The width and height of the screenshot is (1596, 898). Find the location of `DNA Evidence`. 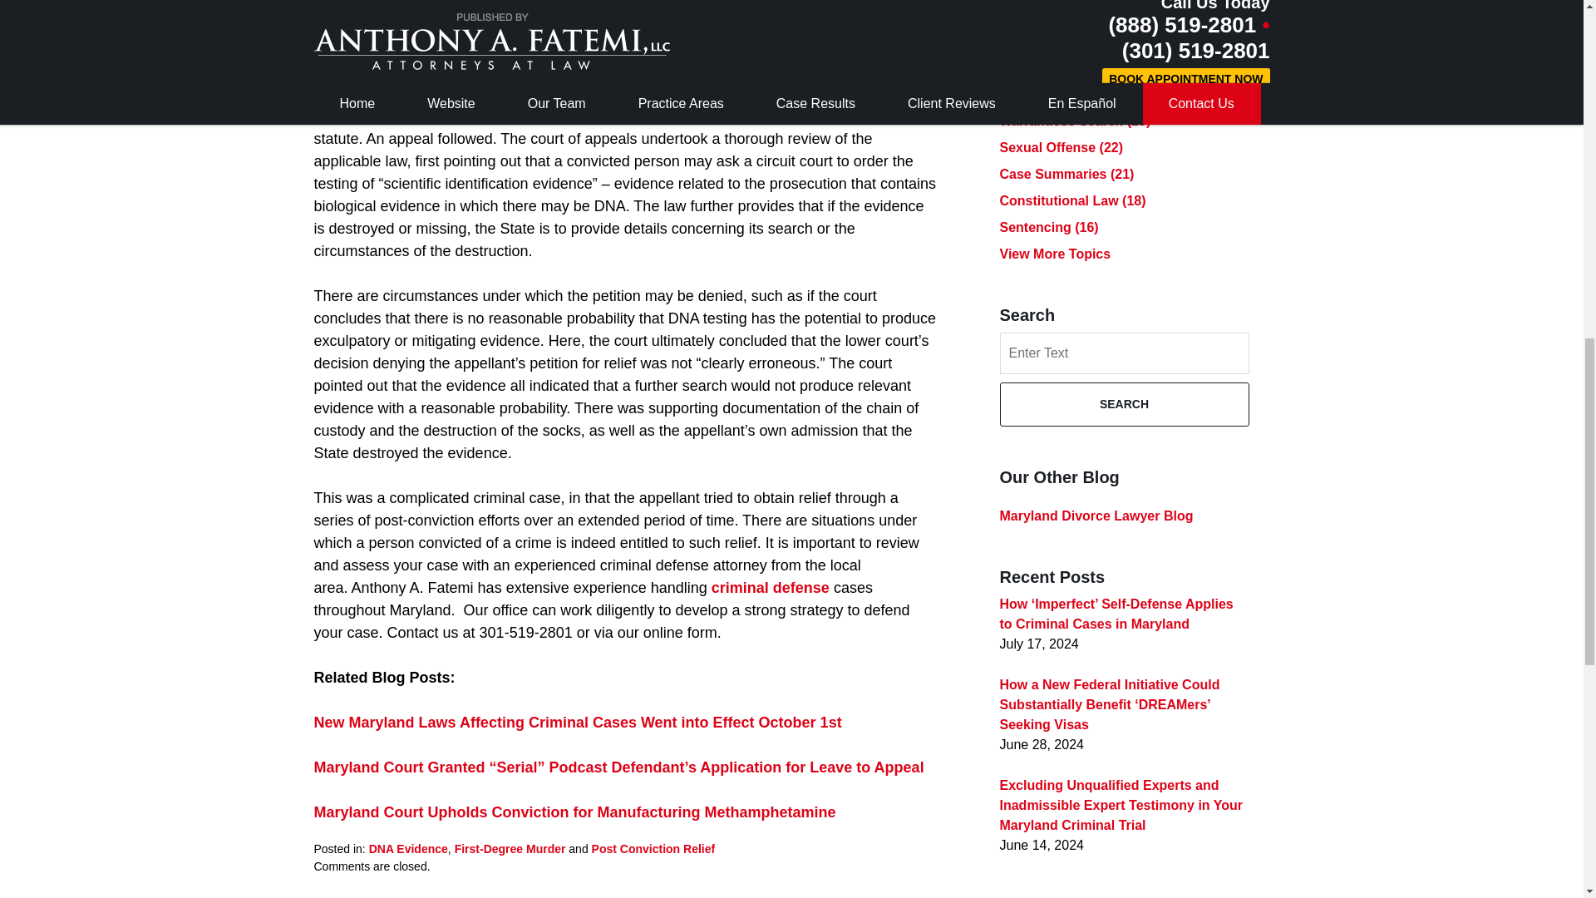

DNA Evidence is located at coordinates (408, 849).